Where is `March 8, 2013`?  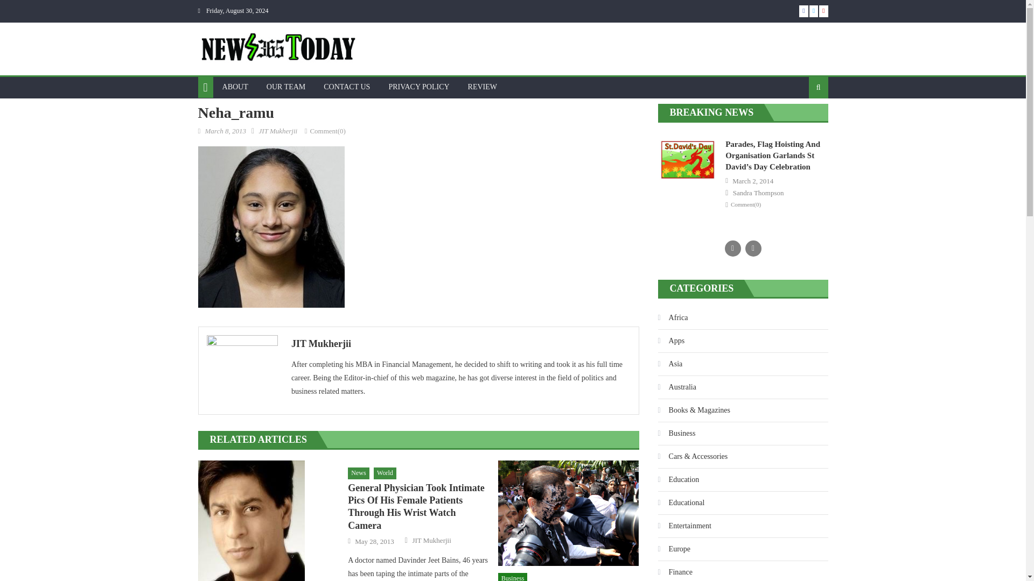 March 8, 2013 is located at coordinates (225, 131).